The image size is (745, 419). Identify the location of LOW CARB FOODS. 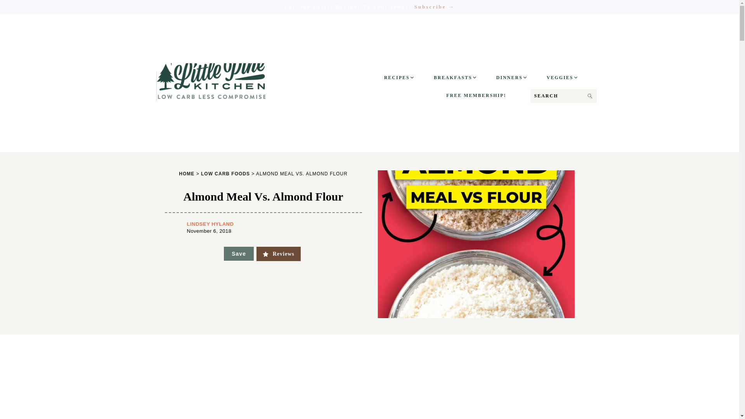
(225, 175).